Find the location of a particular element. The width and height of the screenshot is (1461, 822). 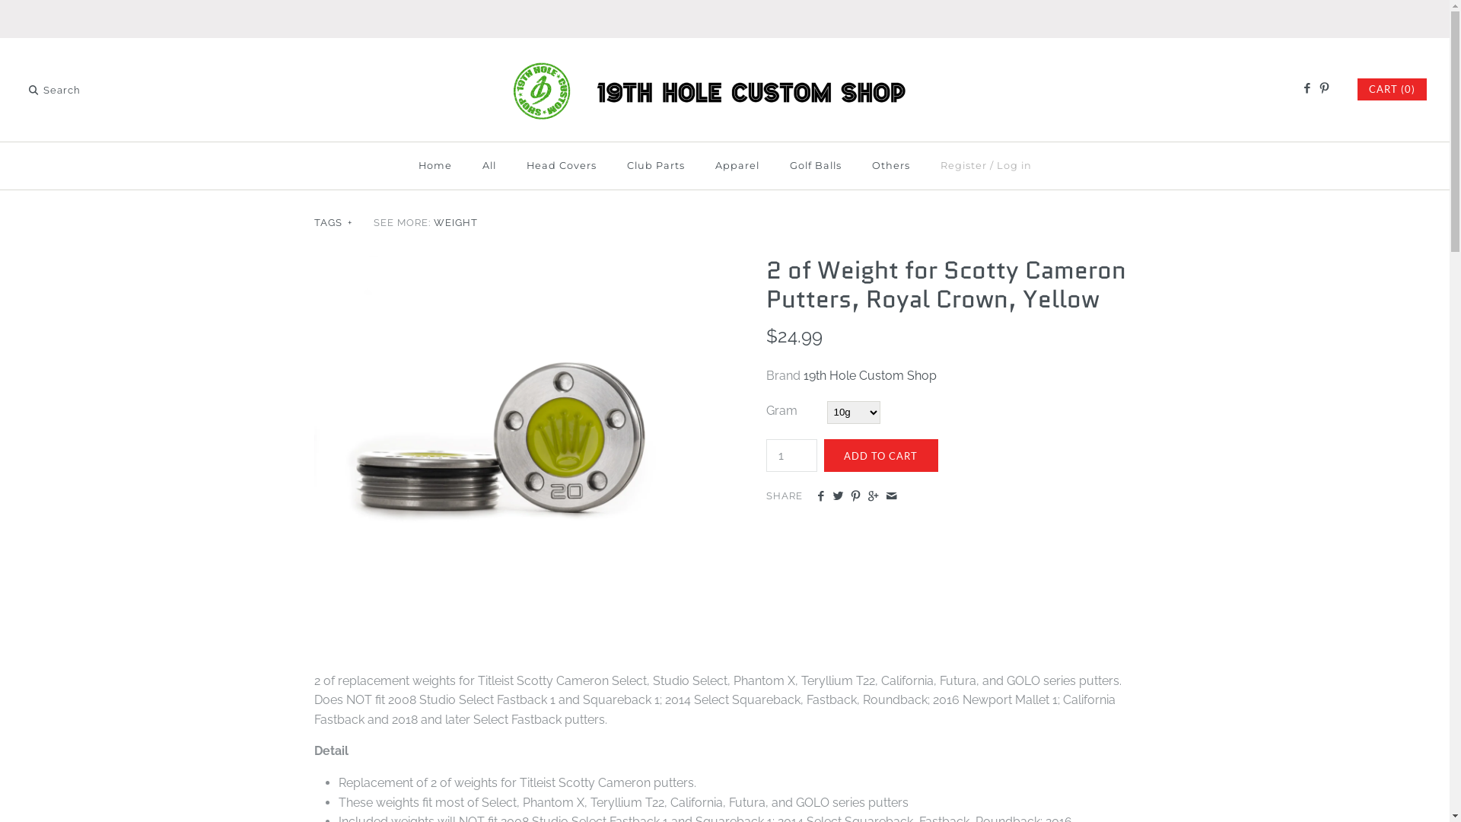

Home is located at coordinates (435, 166).